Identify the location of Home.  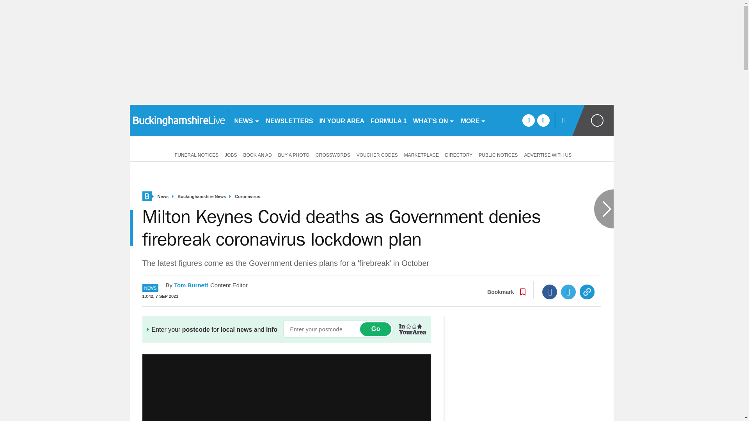
(147, 196).